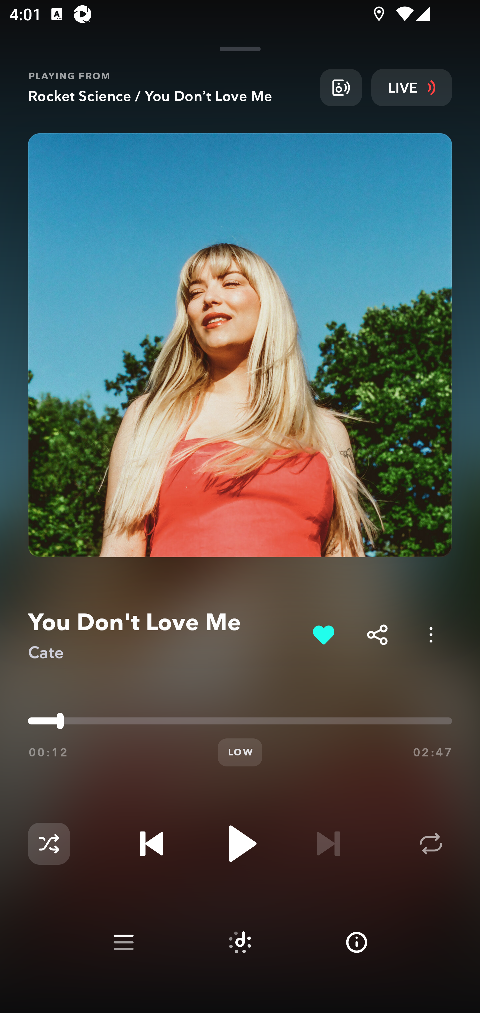 The image size is (480, 1013). What do you see at coordinates (341, 87) in the screenshot?
I see `Broadcast` at bounding box center [341, 87].